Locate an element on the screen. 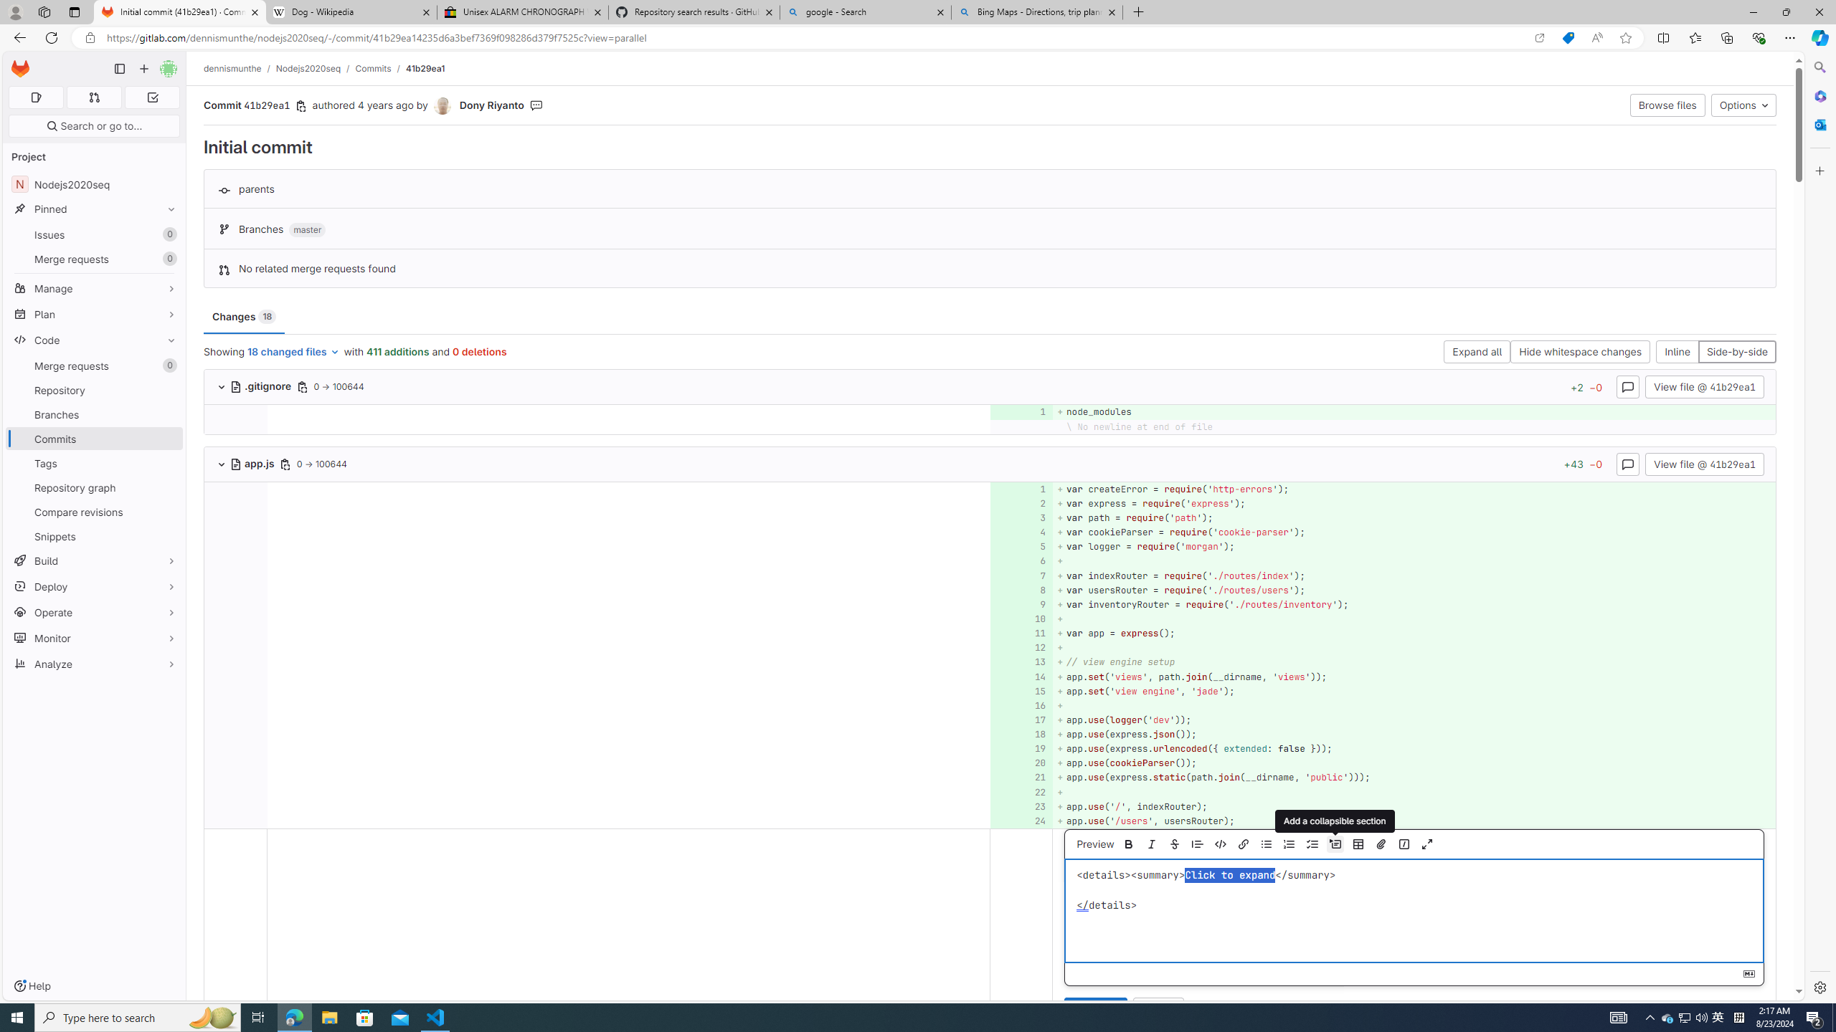  15 is located at coordinates (1020, 691).